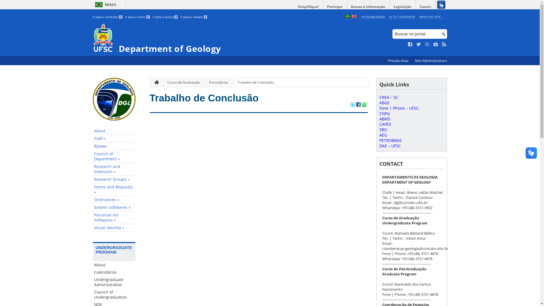 This screenshot has width=544, height=306. What do you see at coordinates (431, 61) in the screenshot?
I see `Site Administrators` at bounding box center [431, 61].